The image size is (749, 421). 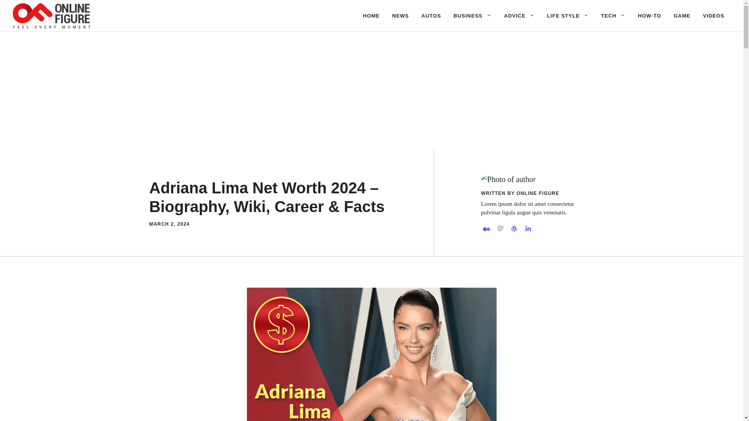 What do you see at coordinates (519, 16) in the screenshot?
I see `ADVICE` at bounding box center [519, 16].